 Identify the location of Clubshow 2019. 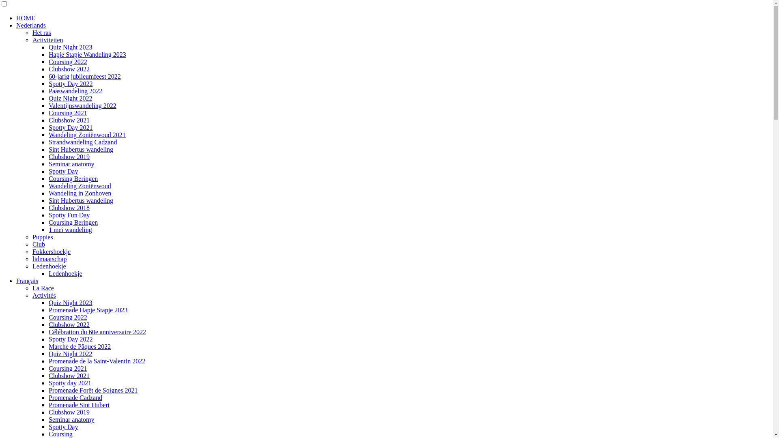
(69, 157).